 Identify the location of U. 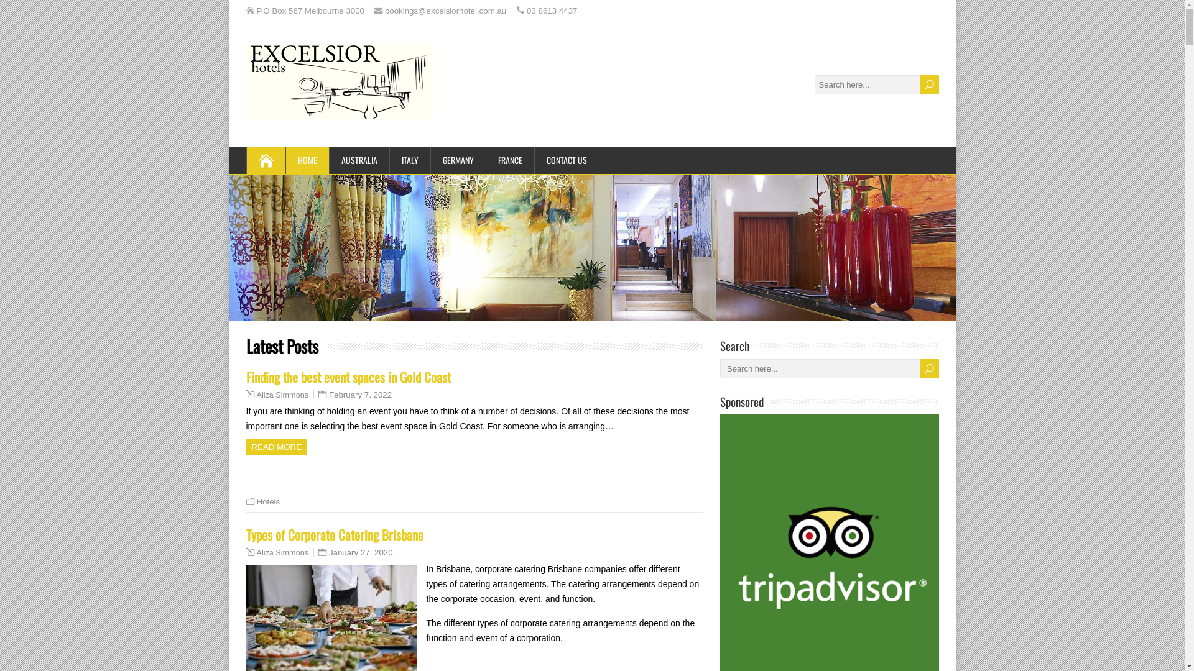
(929, 369).